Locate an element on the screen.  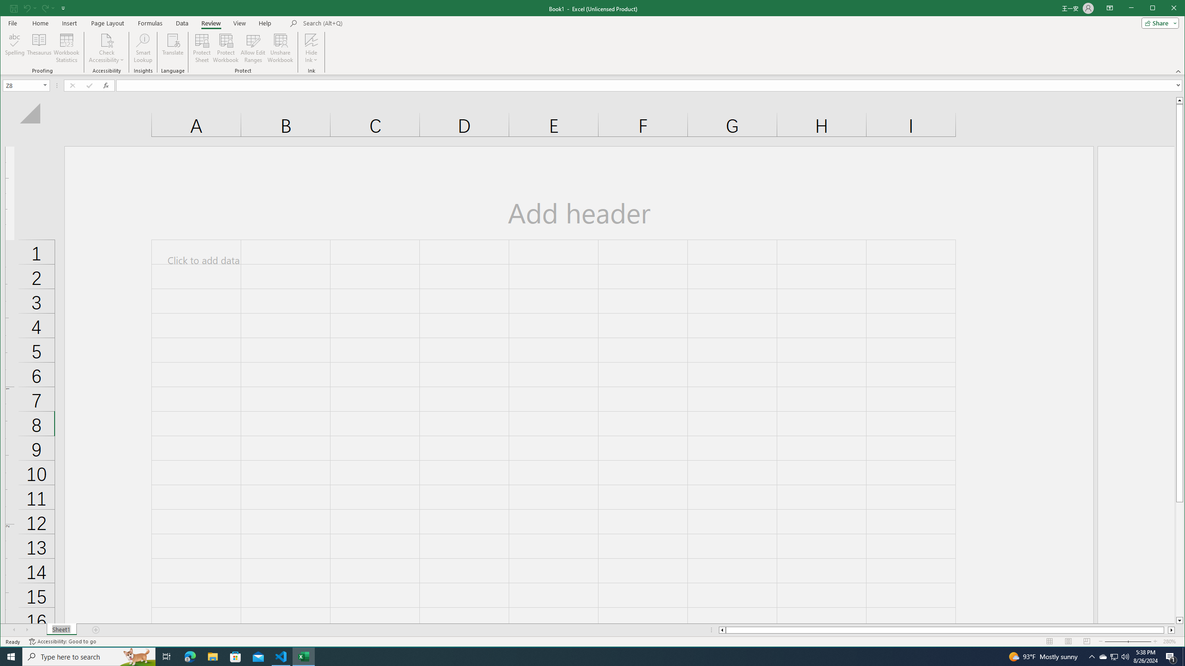
Thesaurus... is located at coordinates (1115, 657).